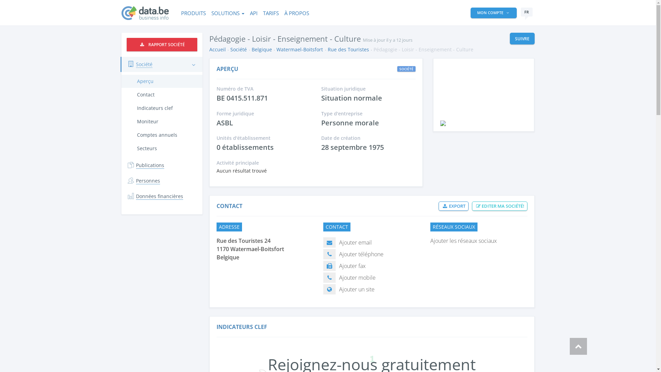 This screenshot has width=661, height=372. Describe the element at coordinates (162, 135) in the screenshot. I see `Comptes annuels` at that location.